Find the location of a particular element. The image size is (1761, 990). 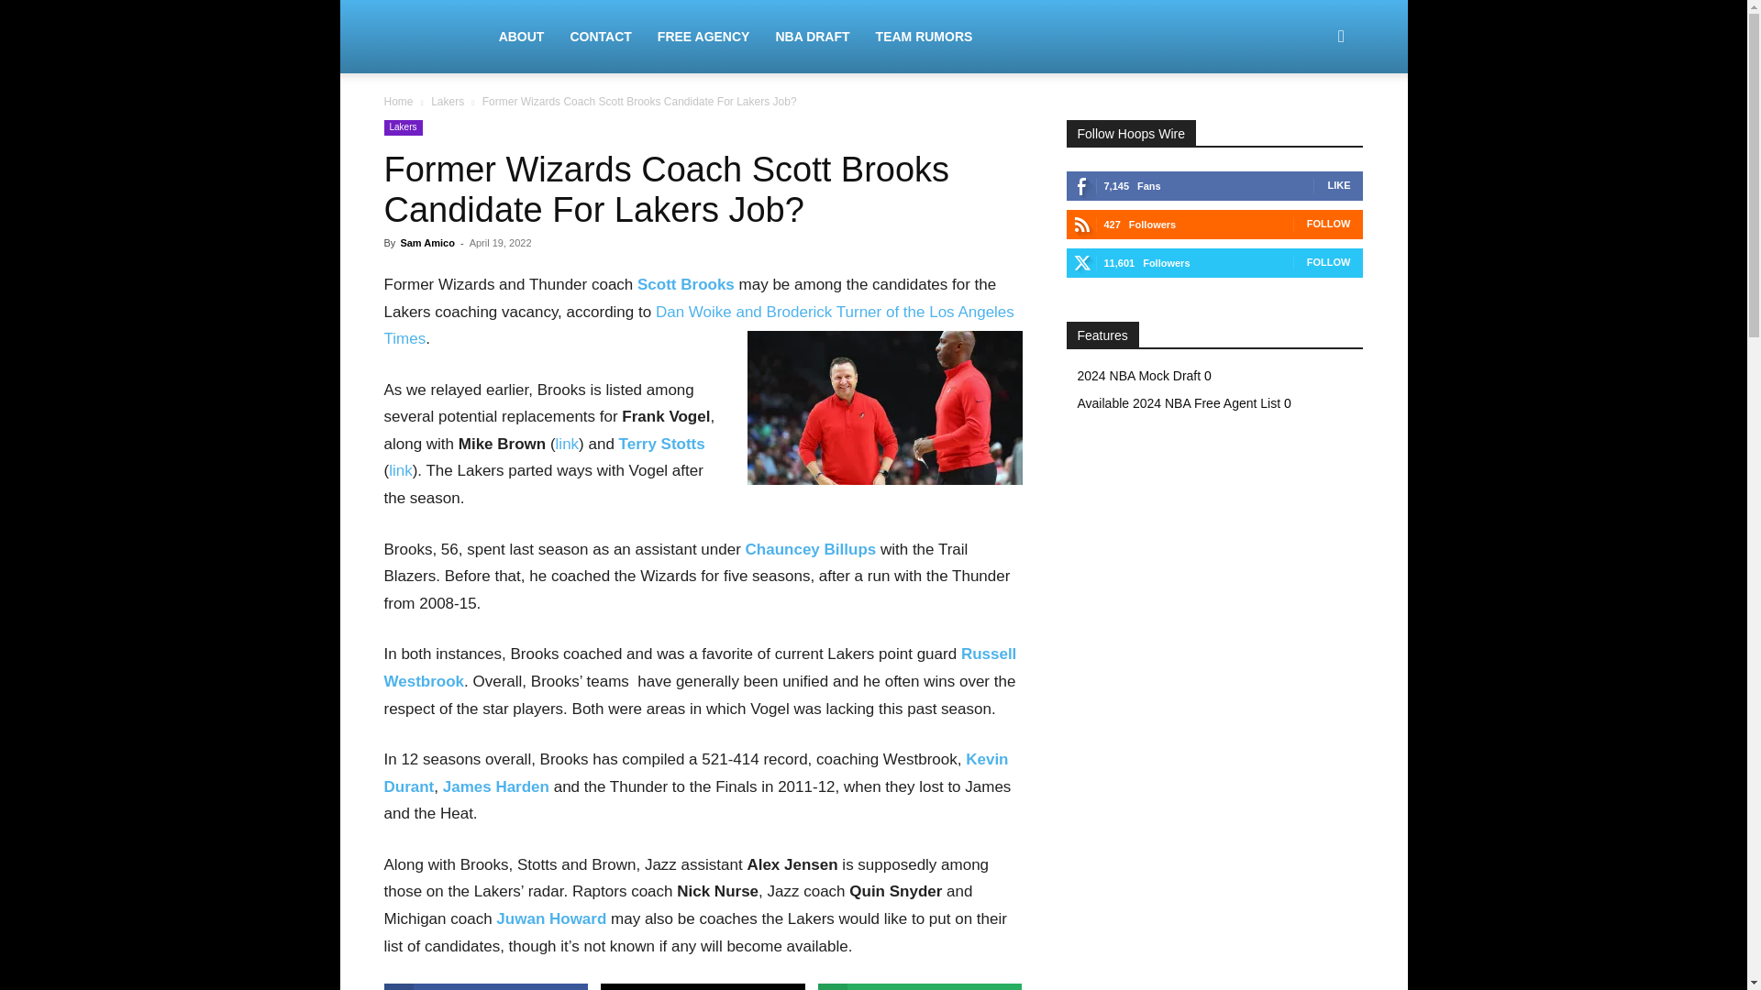

Share on X is located at coordinates (703, 986).